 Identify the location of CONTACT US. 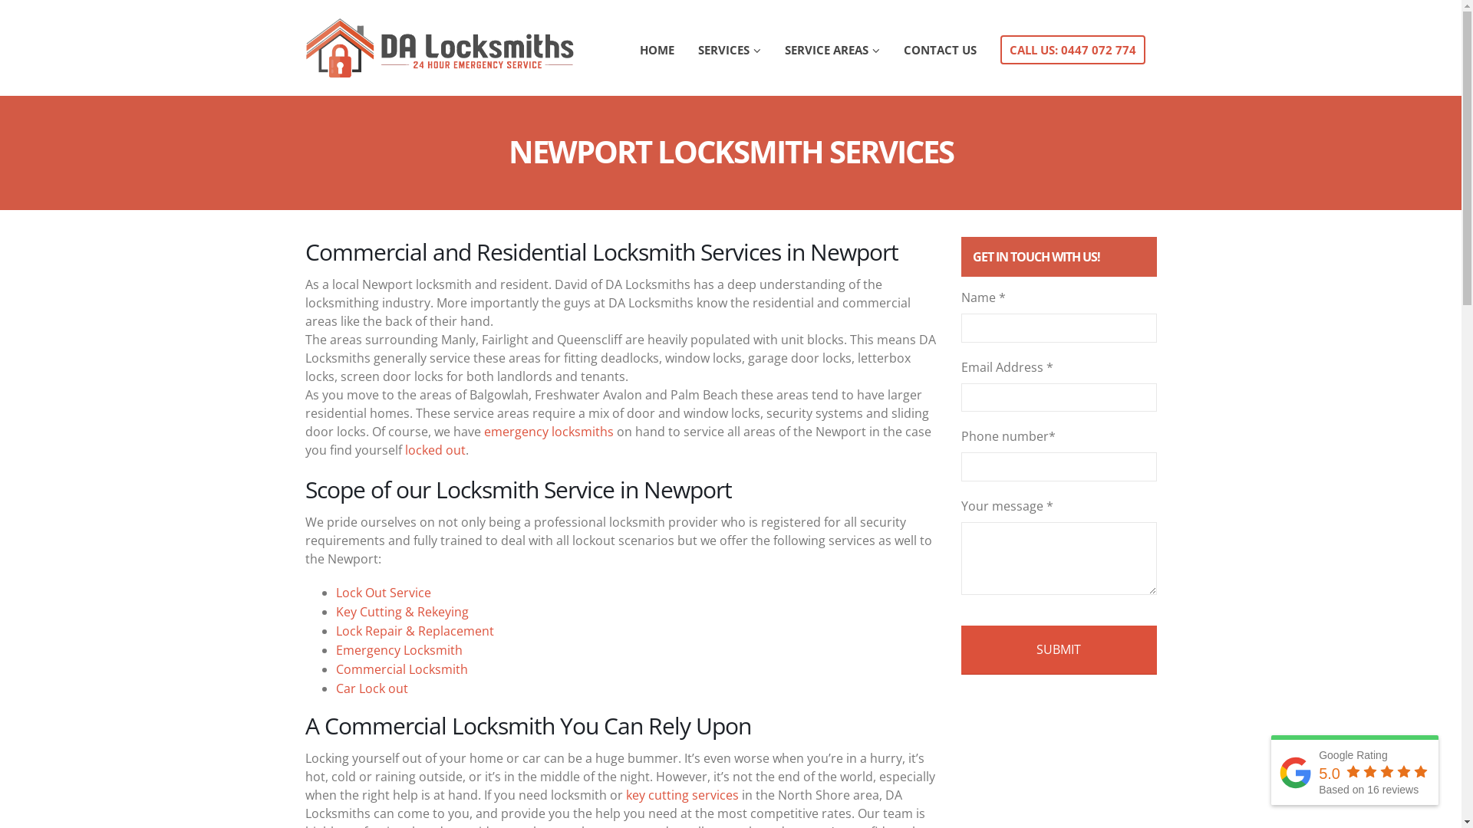
(939, 48).